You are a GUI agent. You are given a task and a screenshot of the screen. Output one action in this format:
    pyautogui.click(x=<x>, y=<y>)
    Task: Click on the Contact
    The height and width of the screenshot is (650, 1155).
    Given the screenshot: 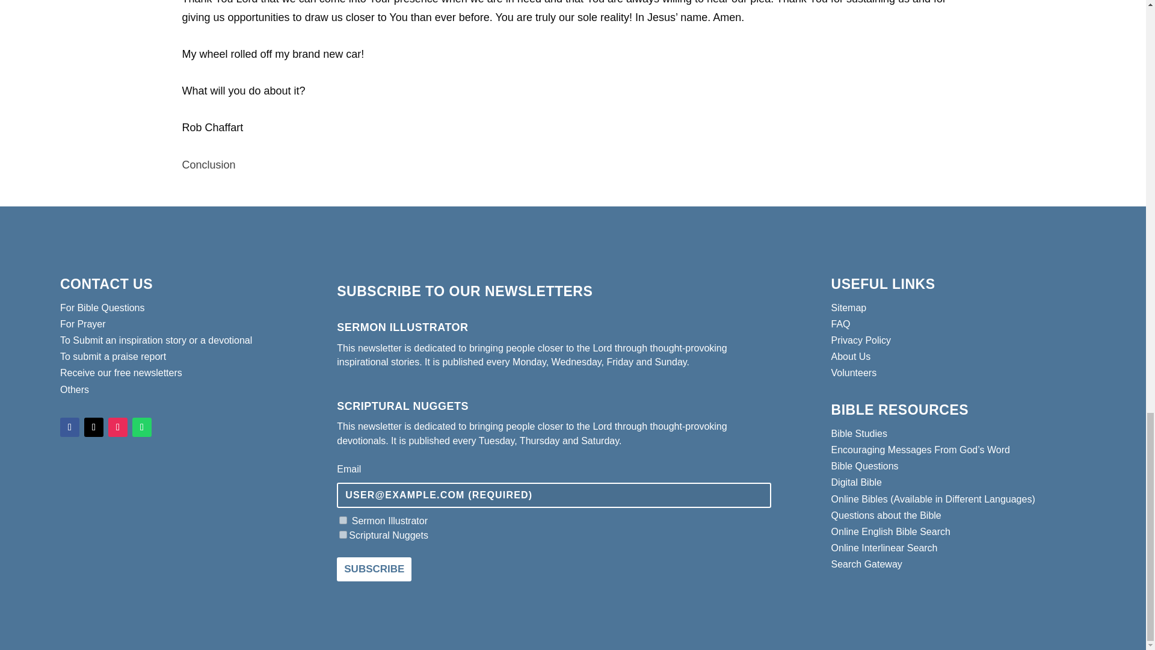 What is the action you would take?
    pyautogui.click(x=155, y=340)
    